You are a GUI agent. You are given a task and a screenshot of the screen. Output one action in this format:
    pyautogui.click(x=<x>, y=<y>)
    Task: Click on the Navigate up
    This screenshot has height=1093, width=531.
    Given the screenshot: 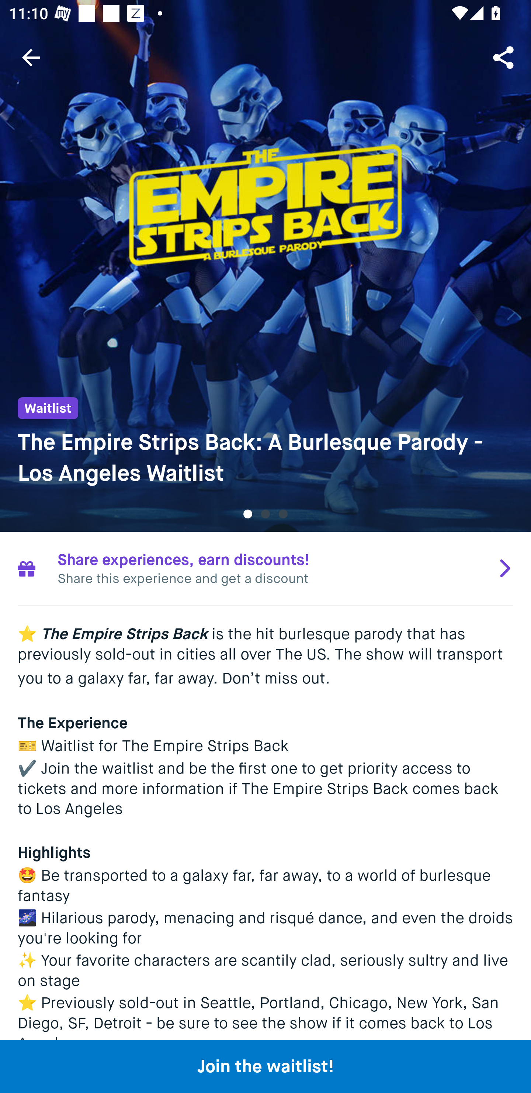 What is the action you would take?
    pyautogui.click(x=31, y=57)
    